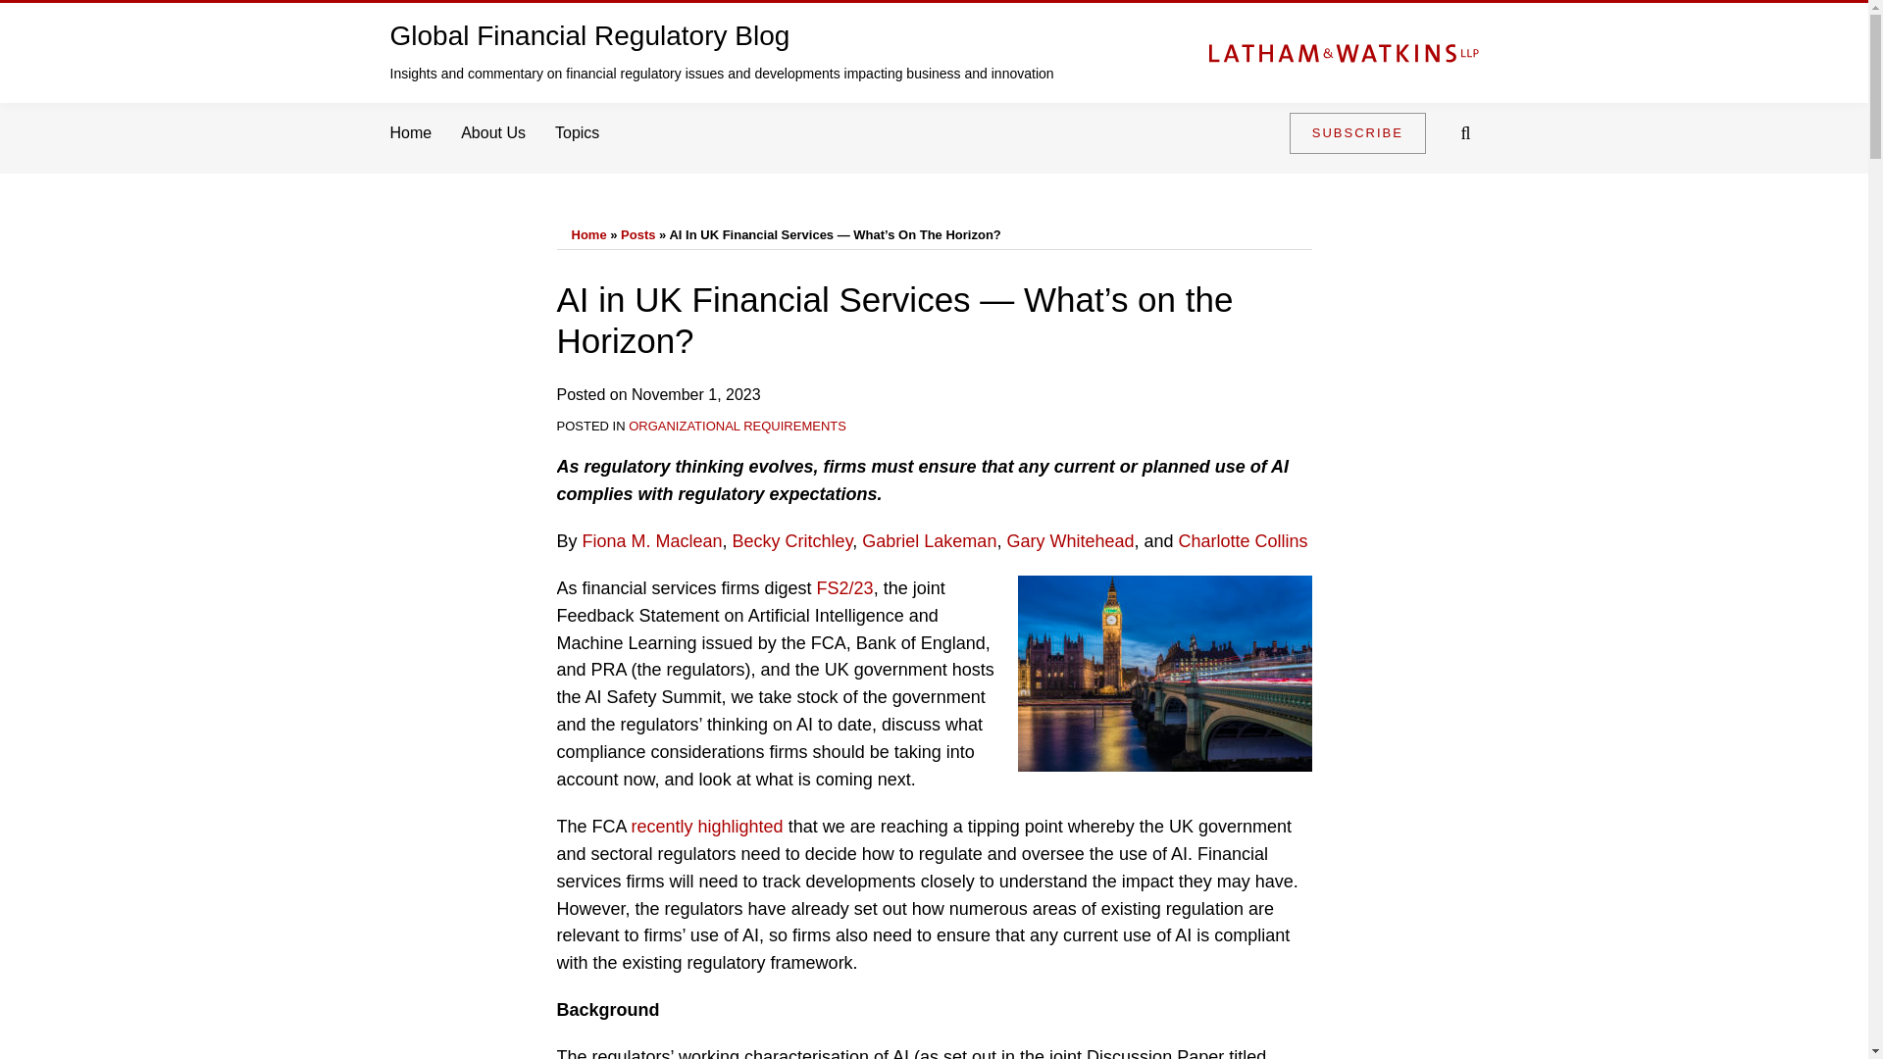 The image size is (1883, 1059). Describe the element at coordinates (738, 426) in the screenshot. I see `ORGANIZATIONAL REQUIREMENTS` at that location.